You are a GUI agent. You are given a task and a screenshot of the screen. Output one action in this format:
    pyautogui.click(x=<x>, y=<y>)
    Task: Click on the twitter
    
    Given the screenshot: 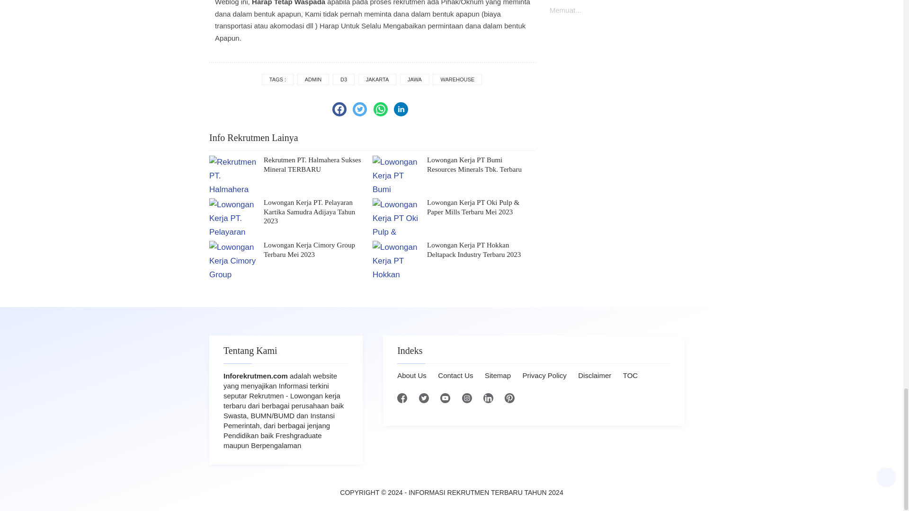 What is the action you would take?
    pyautogui.click(x=360, y=109)
    